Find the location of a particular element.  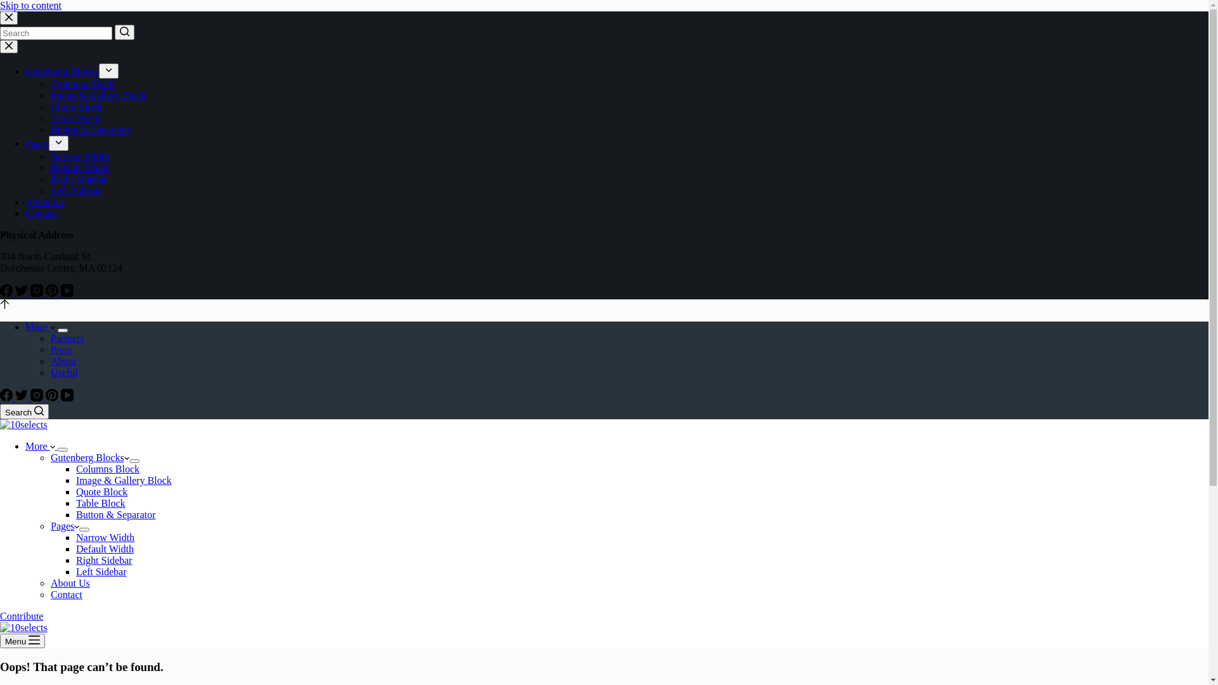

Default Width is located at coordinates (105, 549).